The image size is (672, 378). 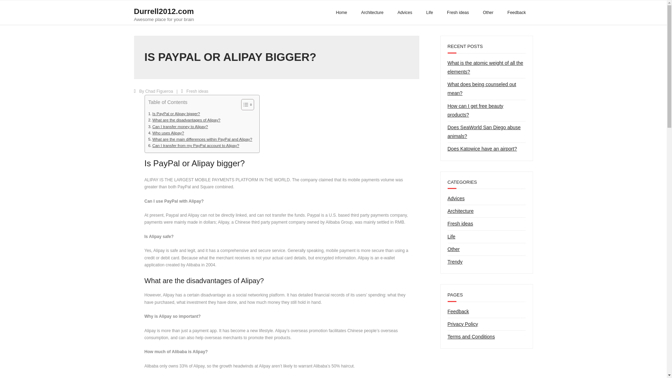 I want to click on Other, so click(x=488, y=13).